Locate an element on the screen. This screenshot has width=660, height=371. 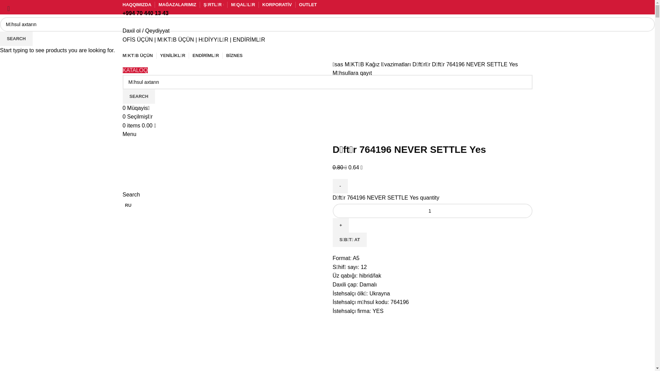
SEARCH is located at coordinates (139, 97).